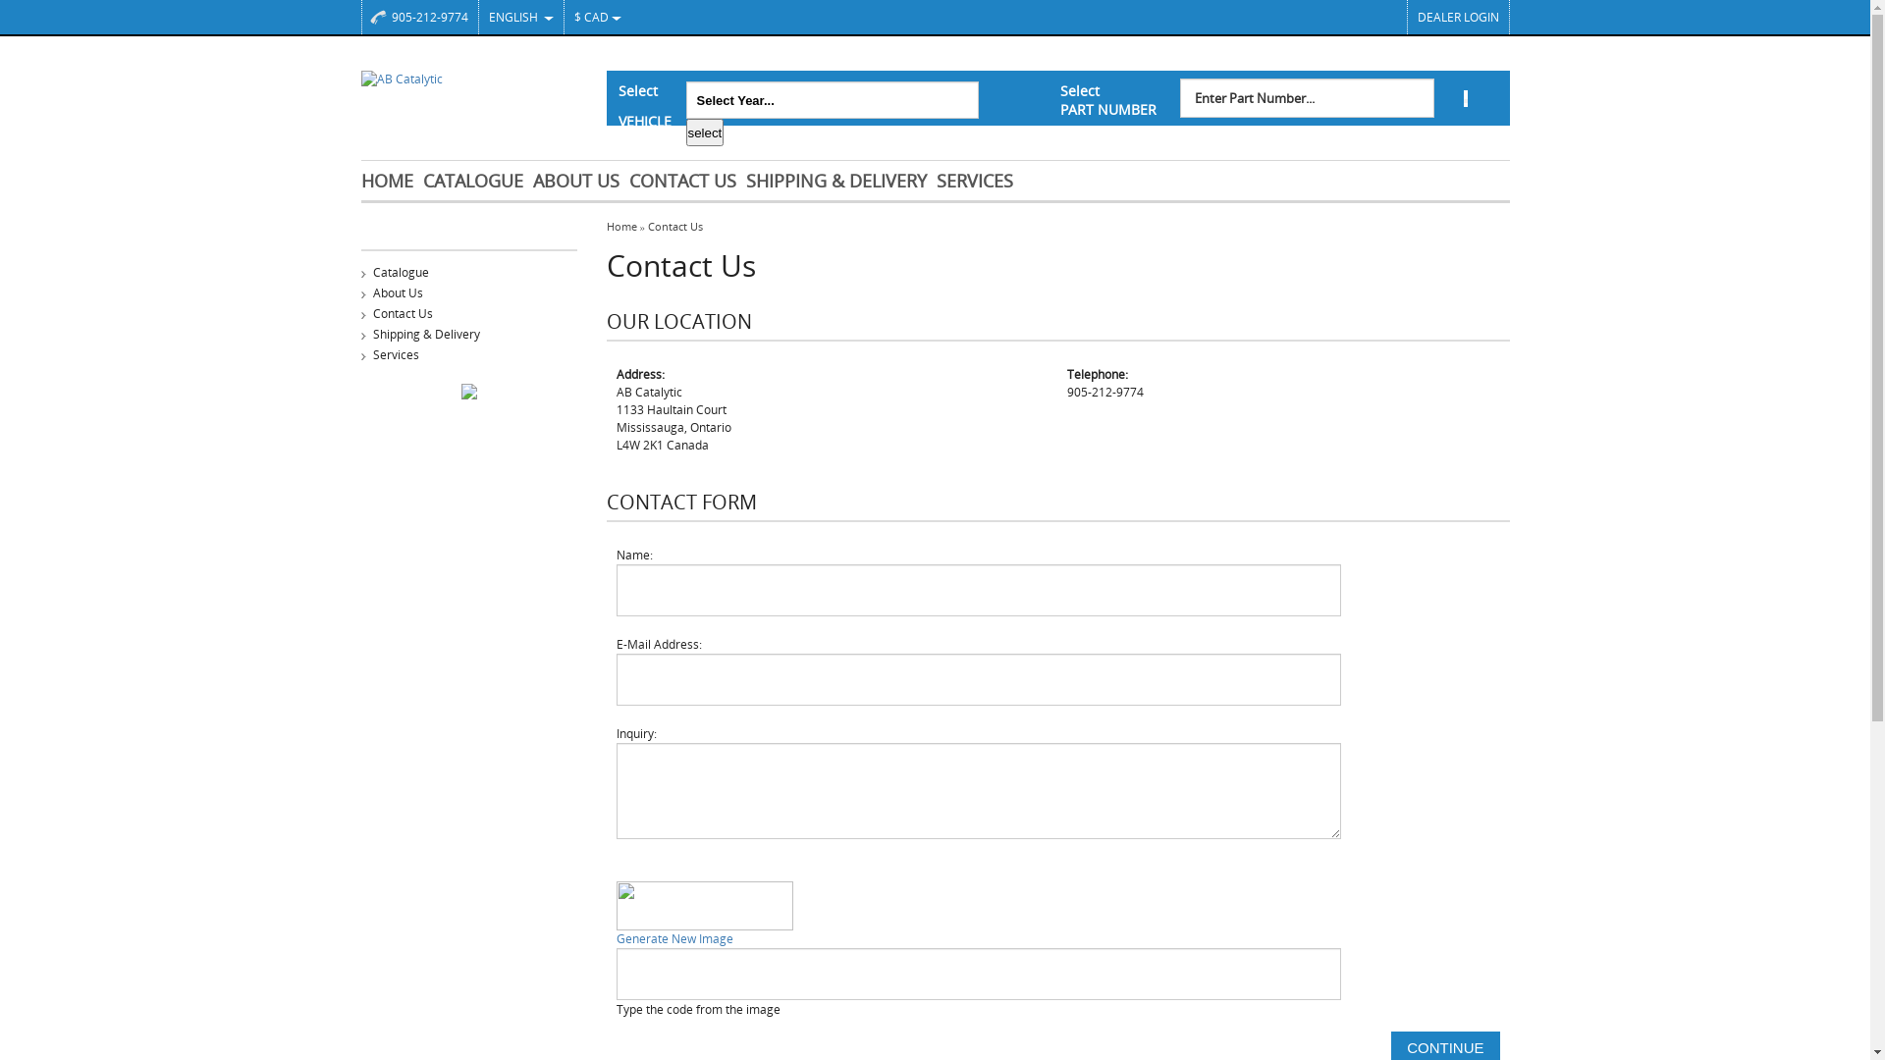 The image size is (1885, 1060). What do you see at coordinates (675, 226) in the screenshot?
I see `Contact Us` at bounding box center [675, 226].